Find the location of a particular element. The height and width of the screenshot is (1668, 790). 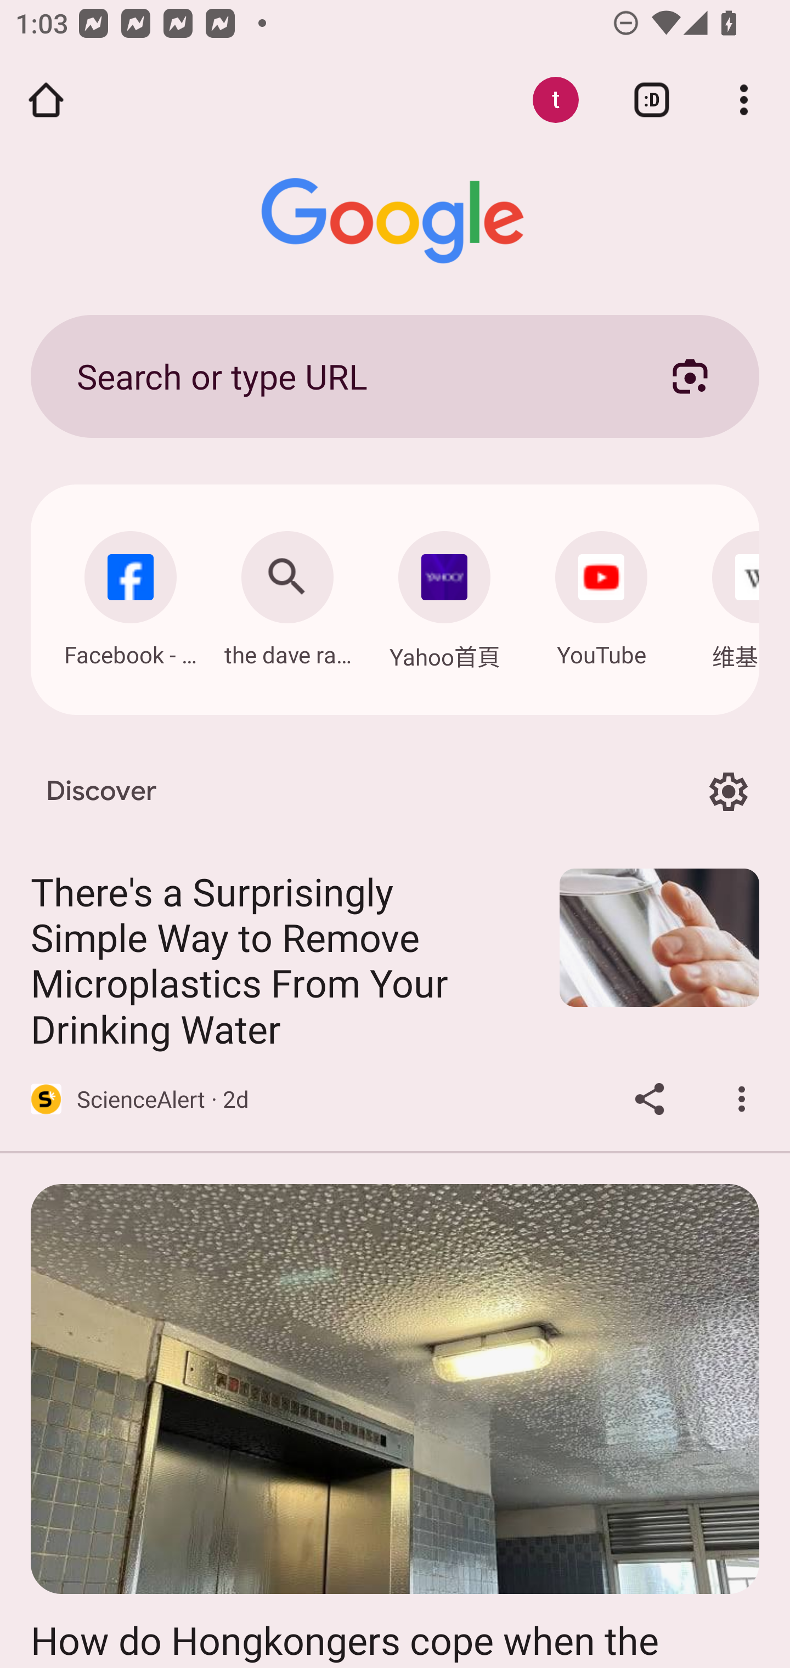

Navigate: YouTube: m.youtube.com YouTube is located at coordinates (601, 594).